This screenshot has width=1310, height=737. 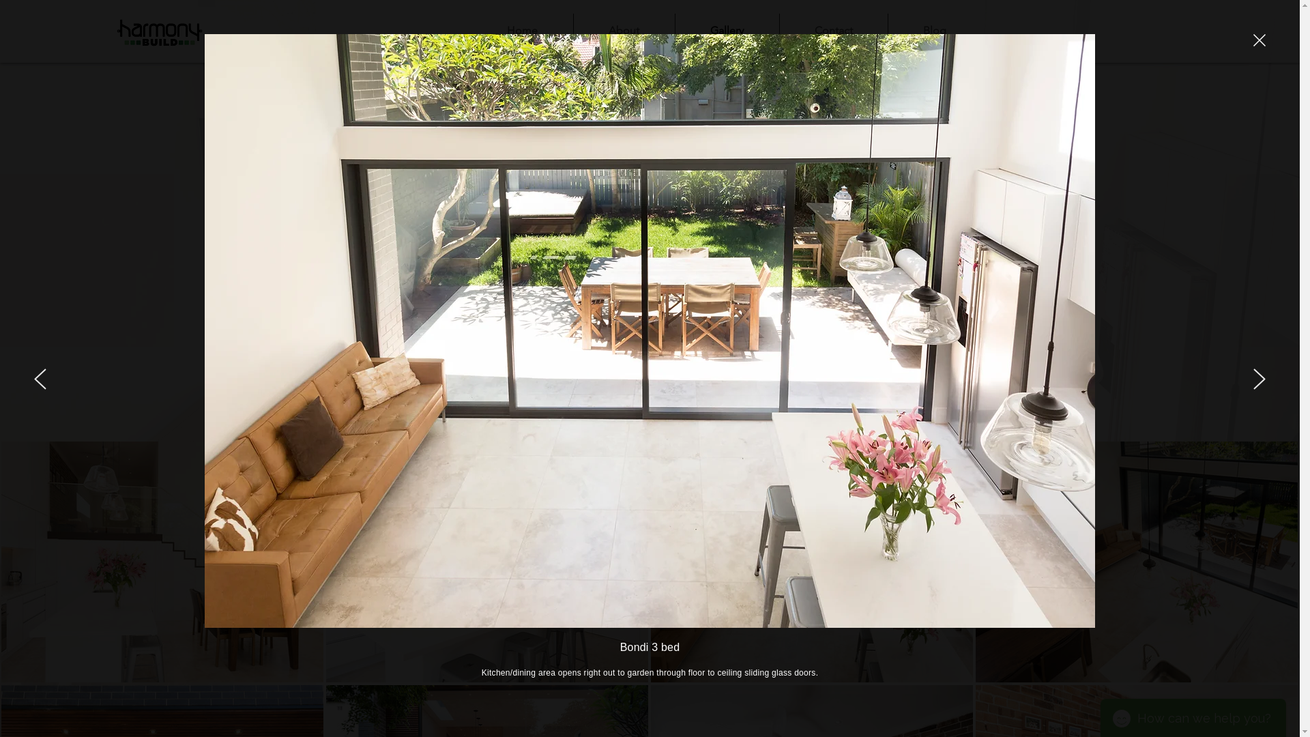 I want to click on About, so click(x=624, y=31).